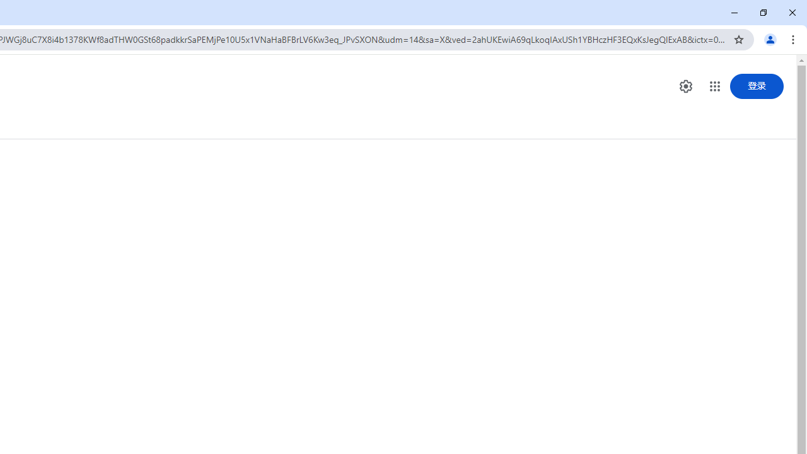 The height and width of the screenshot is (454, 807). What do you see at coordinates (794, 39) in the screenshot?
I see `Chrome` at bounding box center [794, 39].